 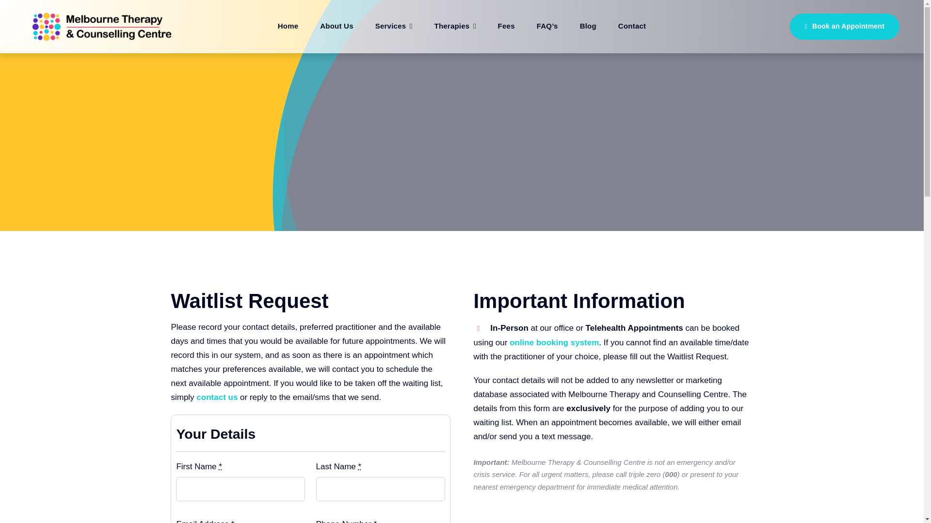 What do you see at coordinates (844, 27) in the screenshot?
I see `Book an Appointment` at bounding box center [844, 27].